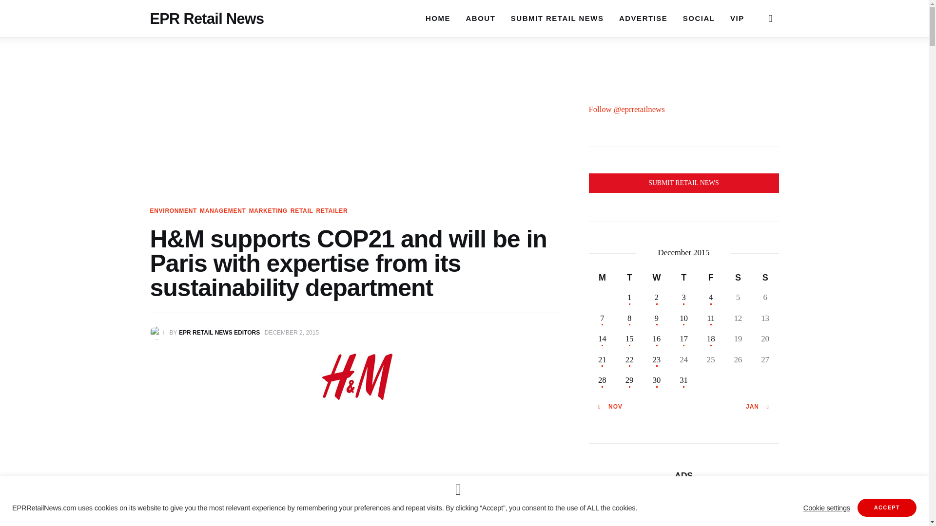  What do you see at coordinates (738, 277) in the screenshot?
I see `Saturday` at bounding box center [738, 277].